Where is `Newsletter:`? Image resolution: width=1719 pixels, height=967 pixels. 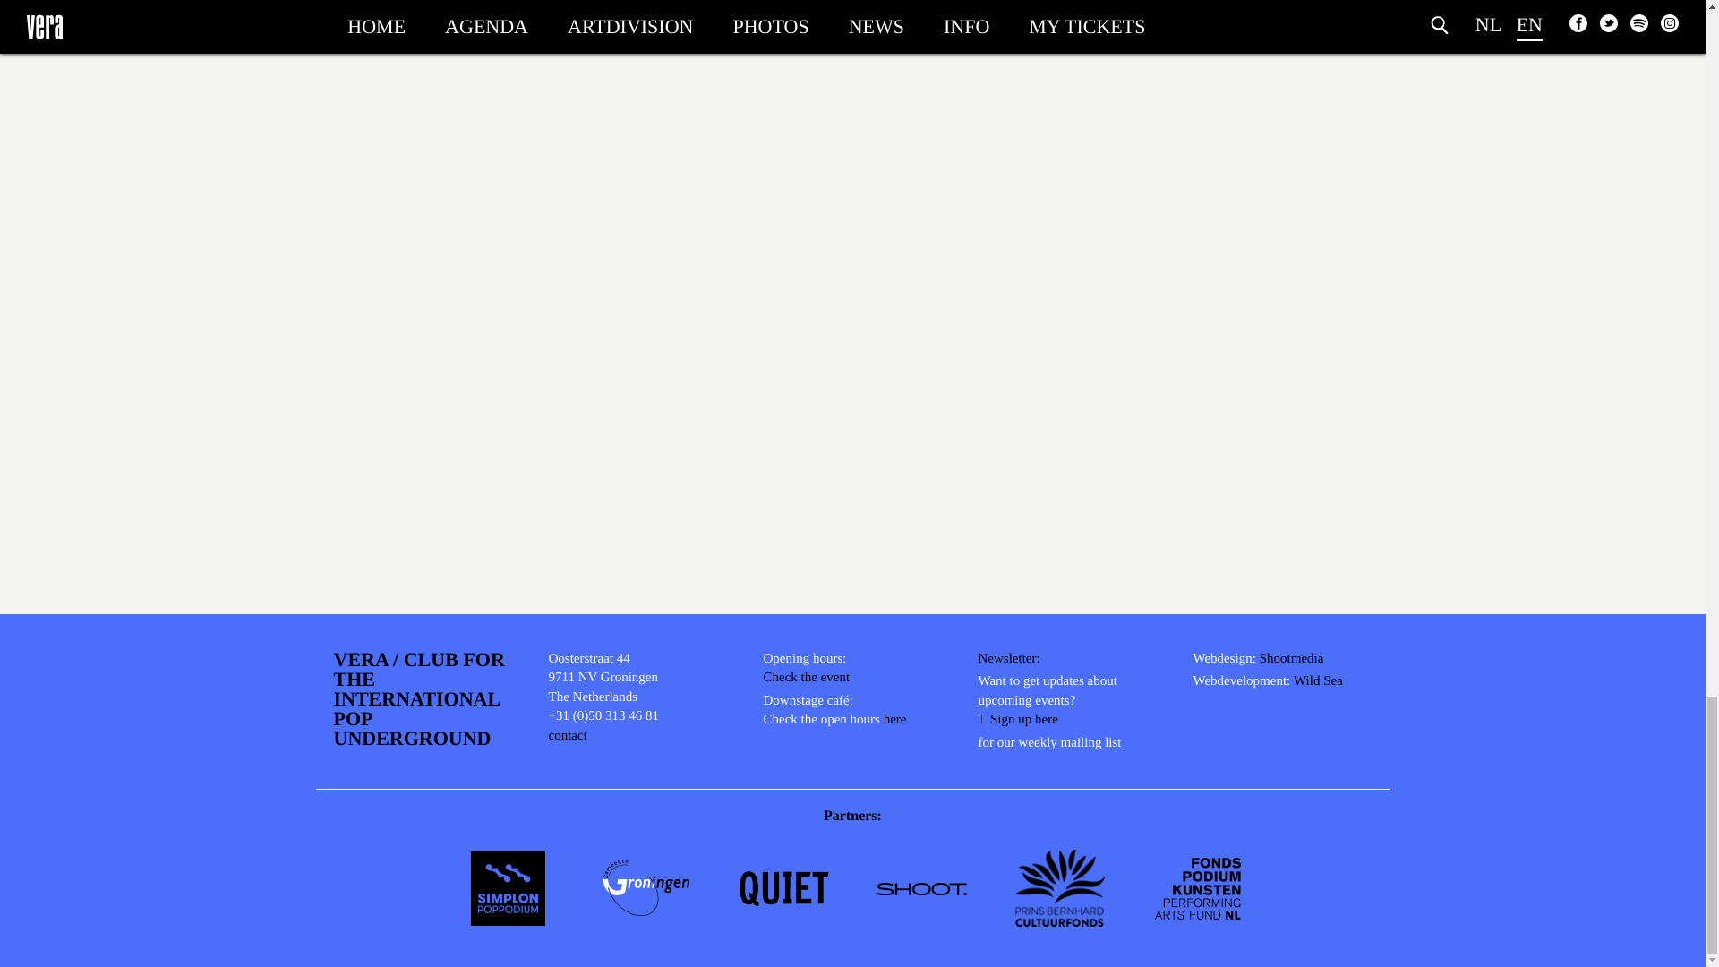
Newsletter: is located at coordinates (1008, 661).